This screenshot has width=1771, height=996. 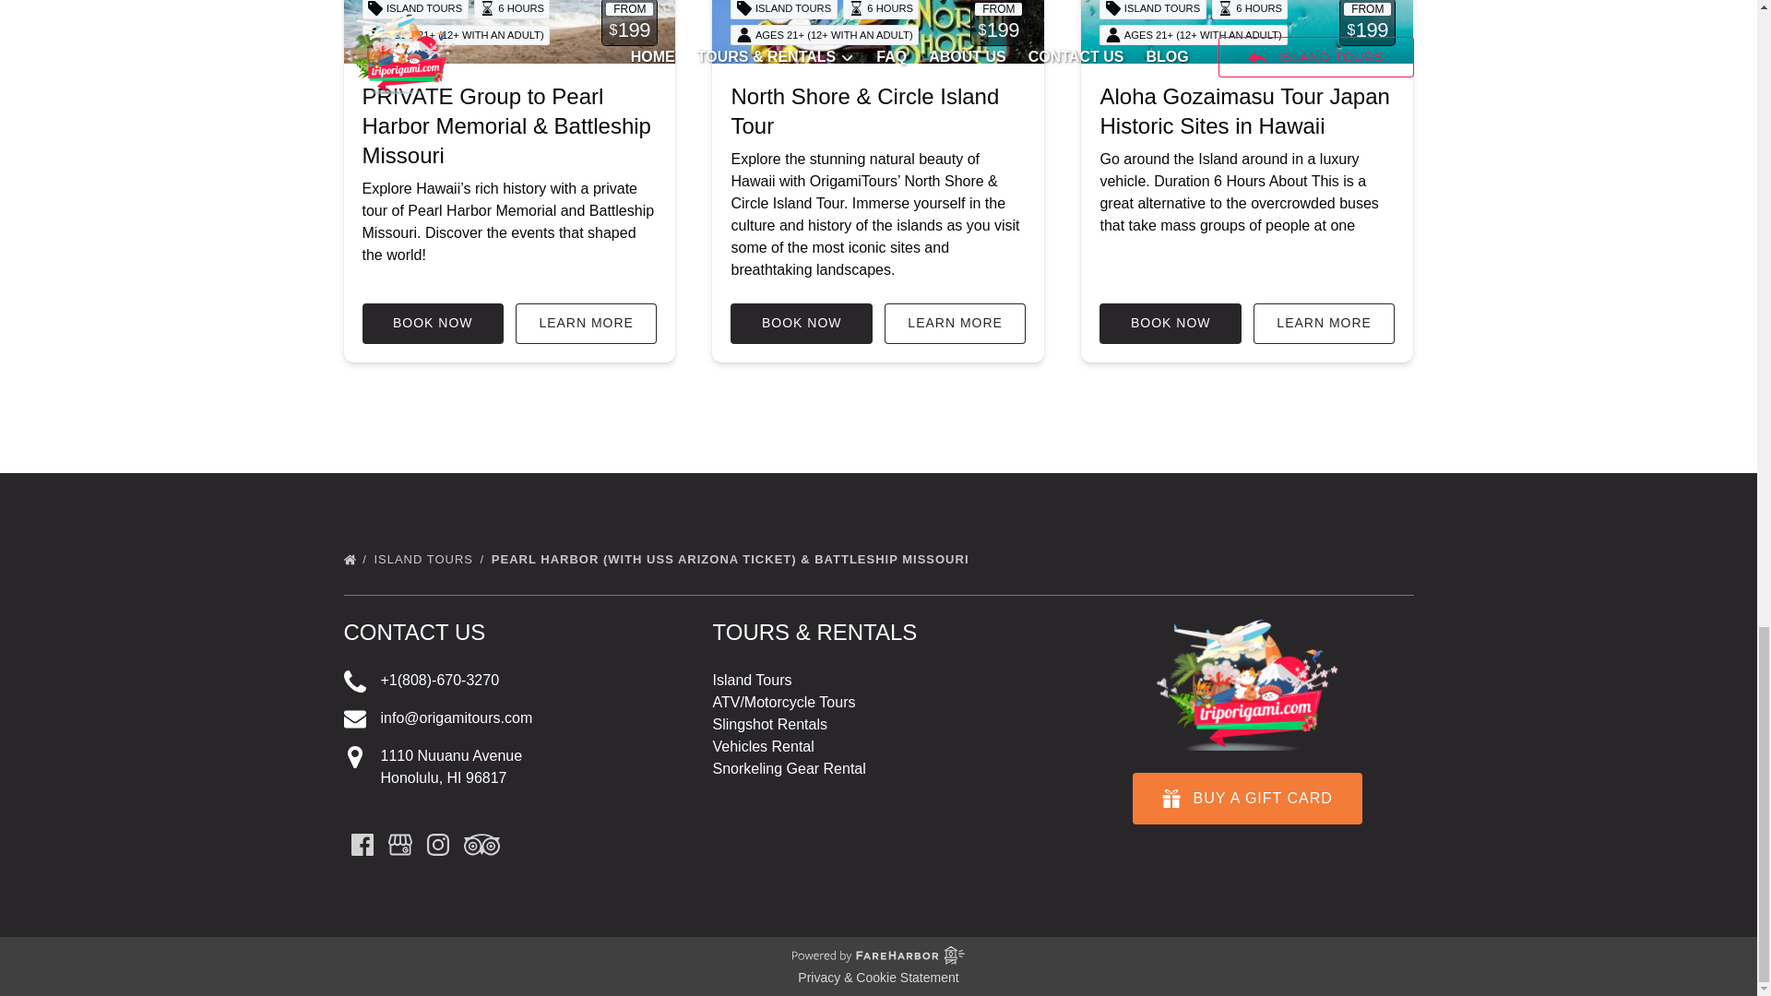 I want to click on BOOK NOW, so click(x=432, y=323).